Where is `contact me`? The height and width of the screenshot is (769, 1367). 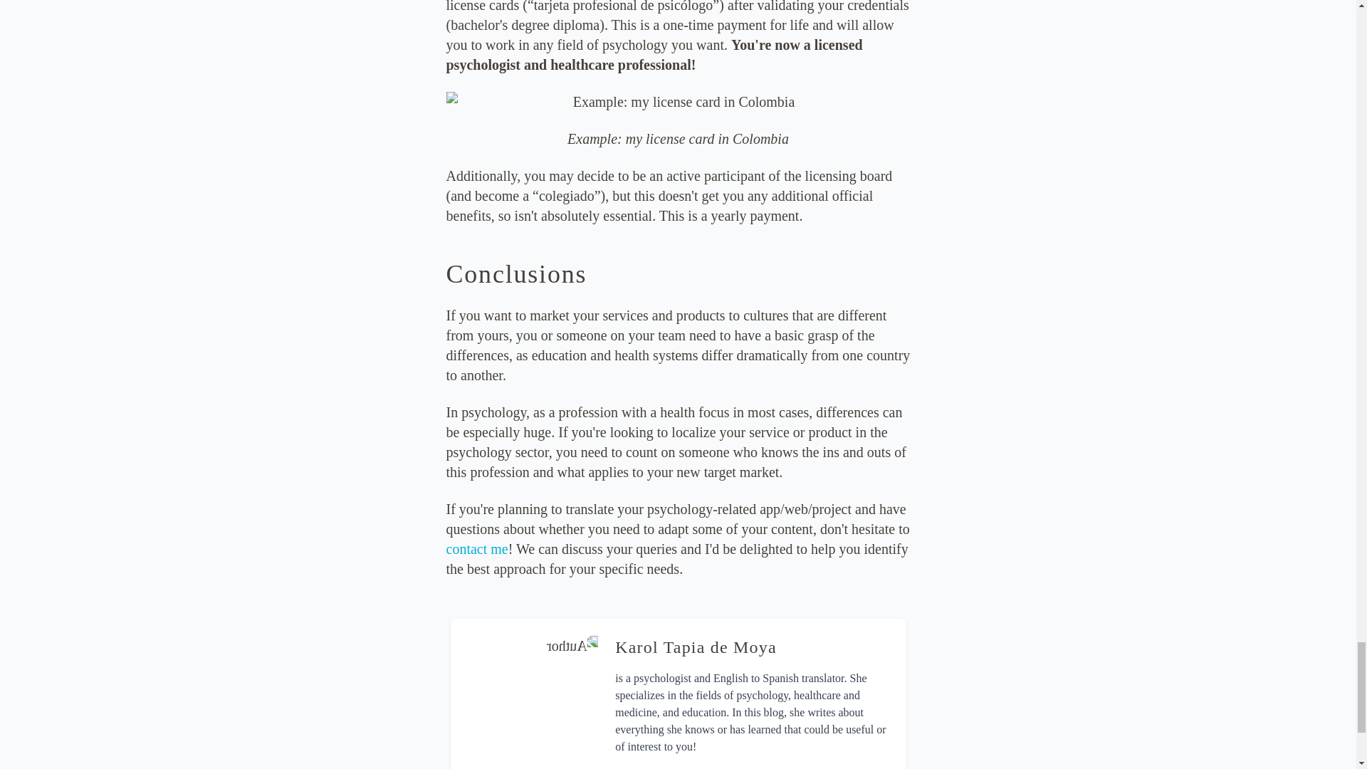 contact me is located at coordinates (476, 548).